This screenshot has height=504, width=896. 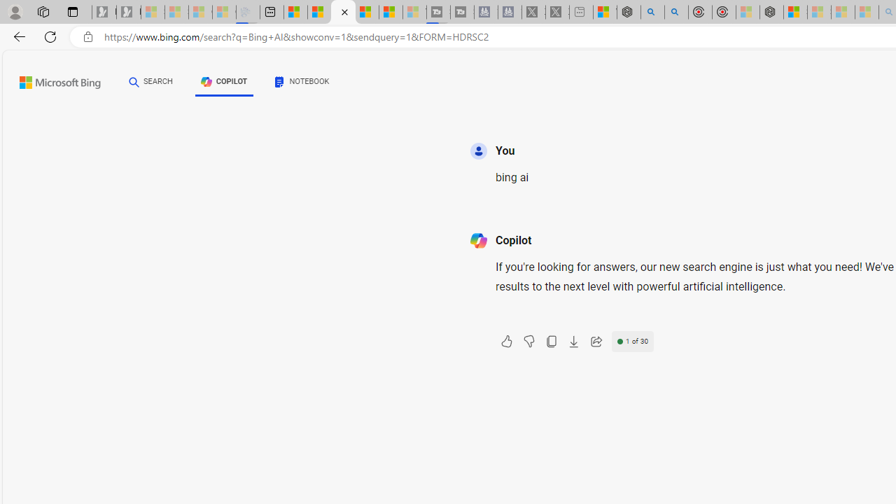 I want to click on COPILOT, so click(x=224, y=81).